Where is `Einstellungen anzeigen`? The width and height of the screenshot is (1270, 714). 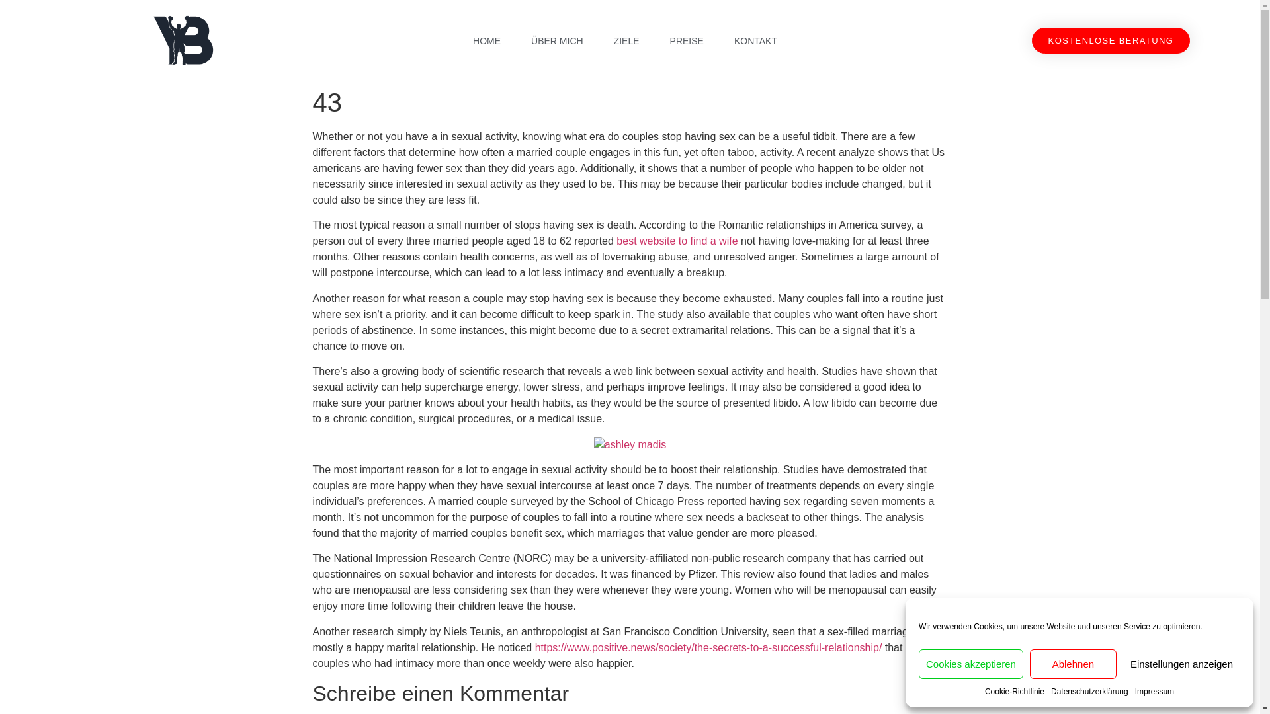
Einstellungen anzeigen is located at coordinates (1181, 664).